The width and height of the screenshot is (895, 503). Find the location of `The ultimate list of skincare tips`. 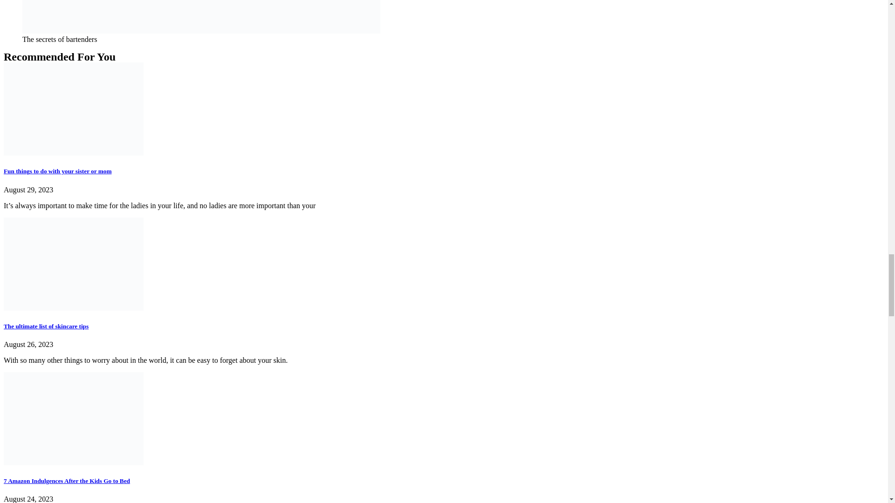

The ultimate list of skincare tips is located at coordinates (46, 326).